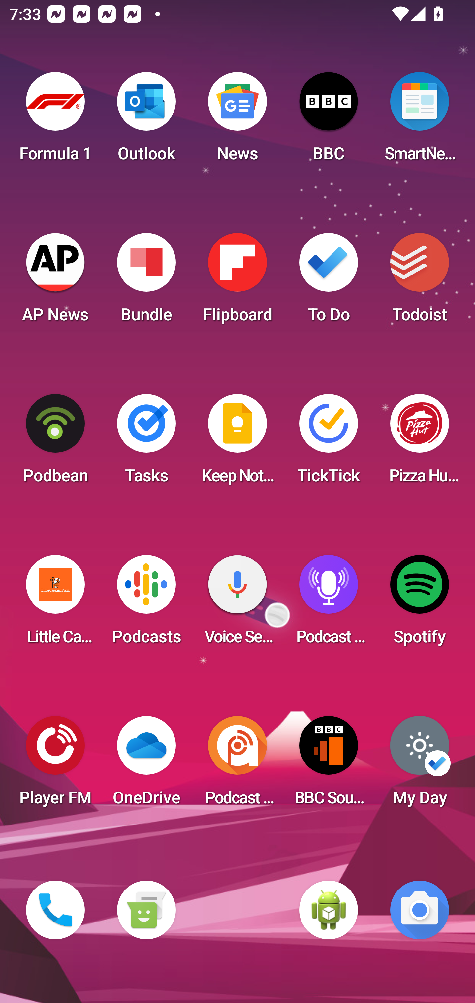  What do you see at coordinates (55, 282) in the screenshot?
I see `AP News` at bounding box center [55, 282].